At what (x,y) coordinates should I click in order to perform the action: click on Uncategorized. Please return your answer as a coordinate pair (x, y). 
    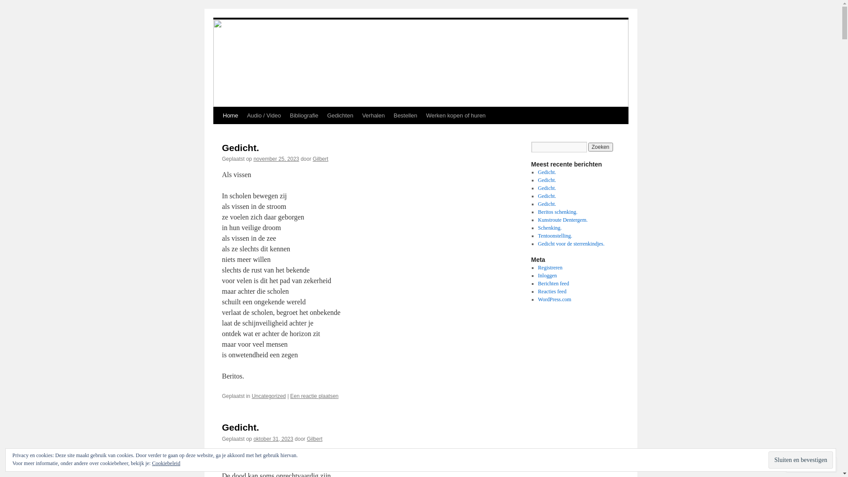
    Looking at the image, I should click on (269, 396).